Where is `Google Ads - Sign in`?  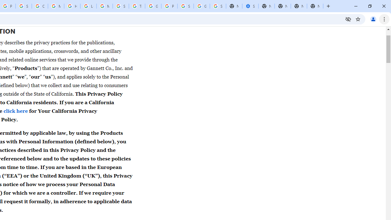
Google Ads - Sign in is located at coordinates (153, 6).